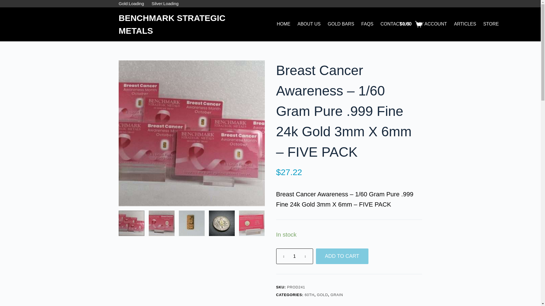  Describe the element at coordinates (395, 24) in the screenshot. I see `CONTACT US` at that location.